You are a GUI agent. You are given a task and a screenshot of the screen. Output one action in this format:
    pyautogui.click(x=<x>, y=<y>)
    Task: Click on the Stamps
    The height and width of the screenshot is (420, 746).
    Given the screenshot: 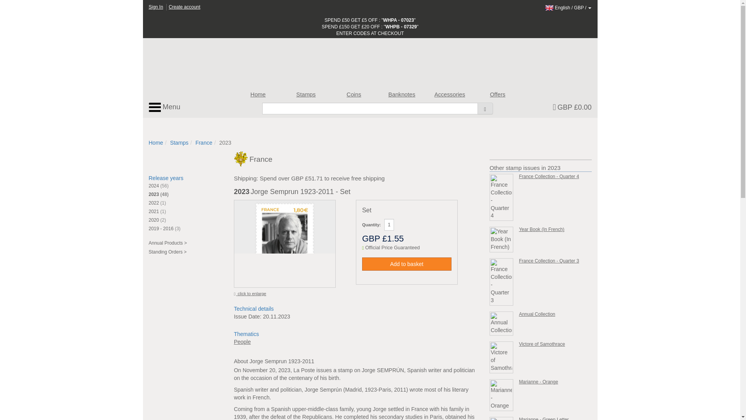 What is the action you would take?
    pyautogui.click(x=306, y=94)
    